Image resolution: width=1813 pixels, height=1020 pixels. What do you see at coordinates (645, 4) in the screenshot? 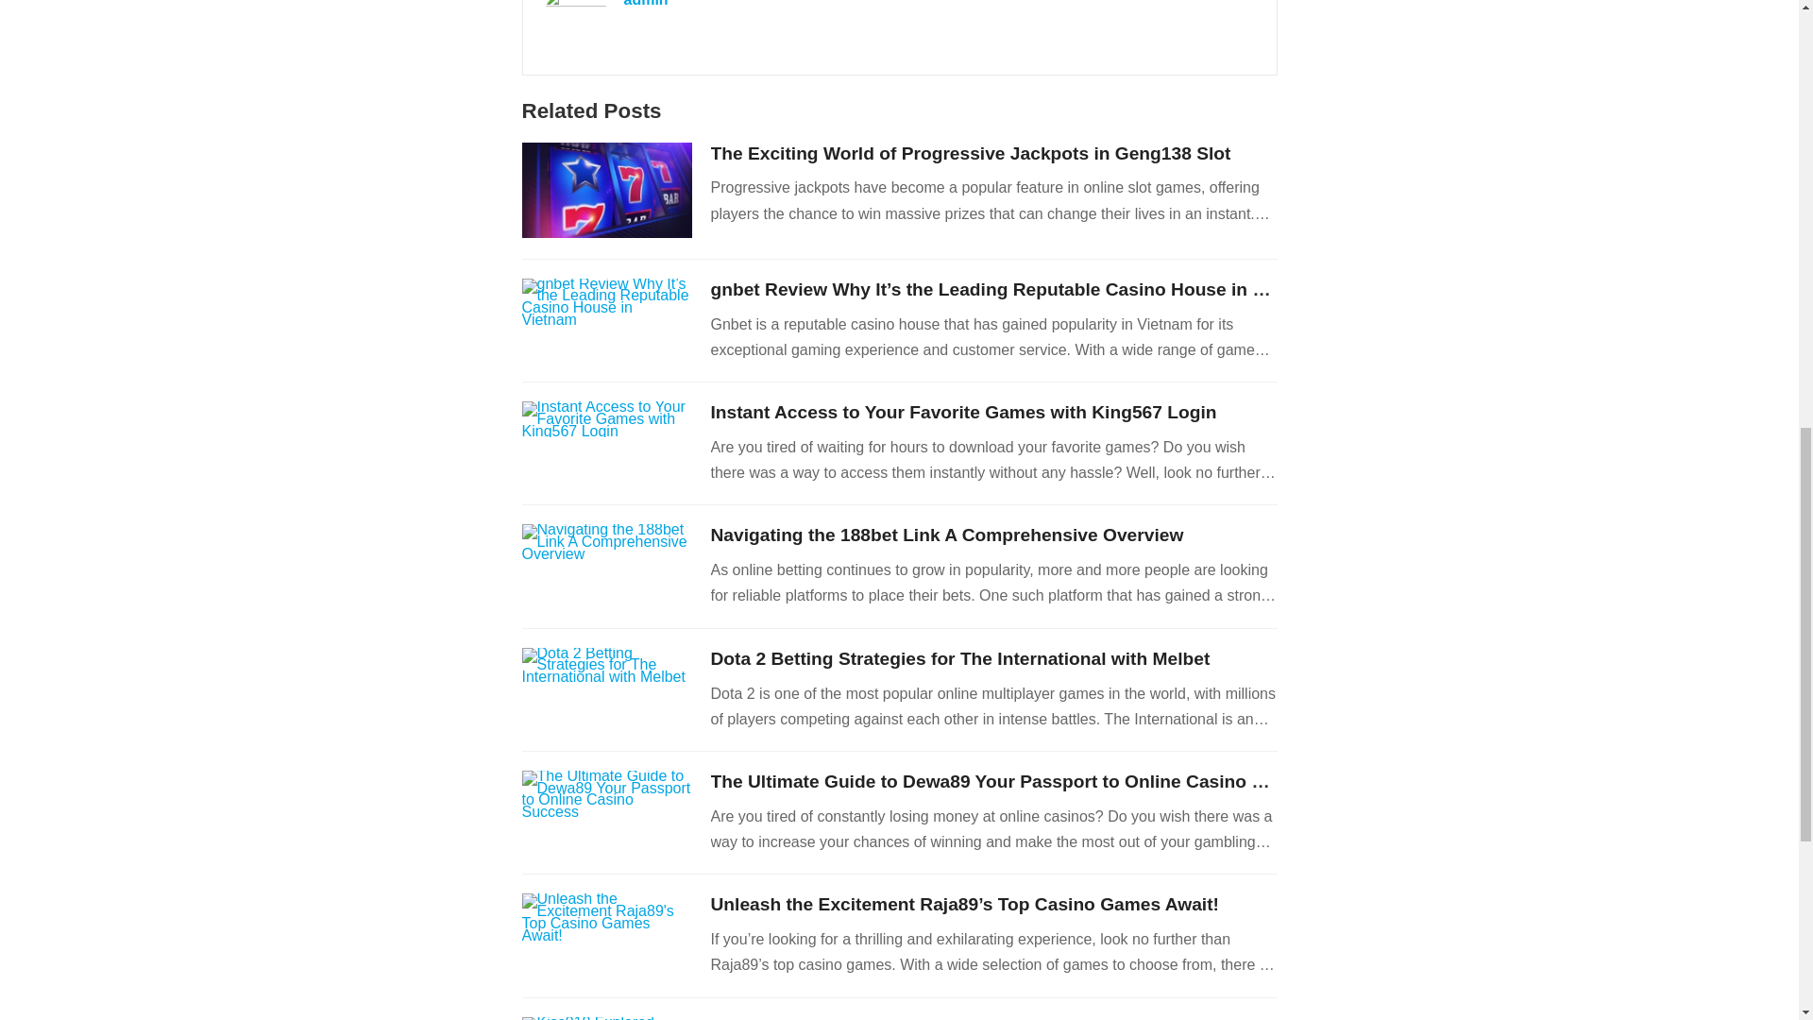
I see `admin` at bounding box center [645, 4].